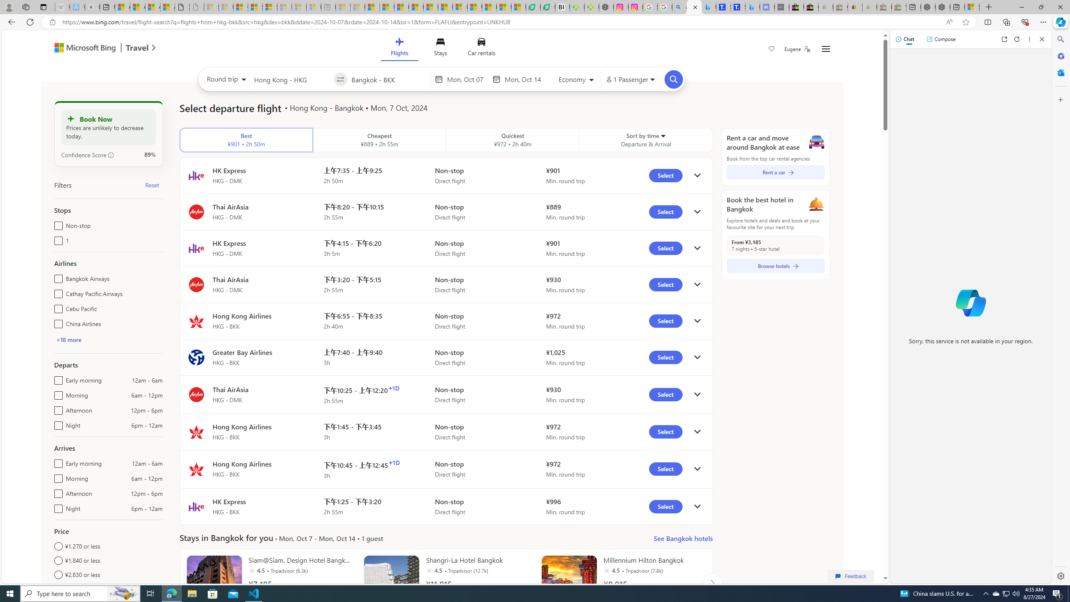 Image resolution: width=1070 pixels, height=602 pixels. I want to click on 1, so click(57, 239).